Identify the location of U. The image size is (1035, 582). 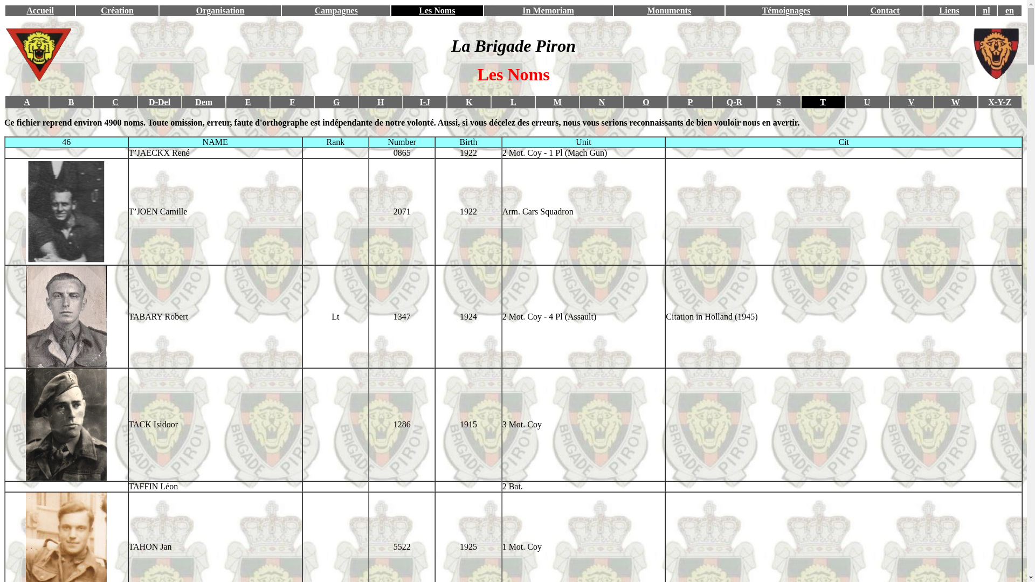
(867, 101).